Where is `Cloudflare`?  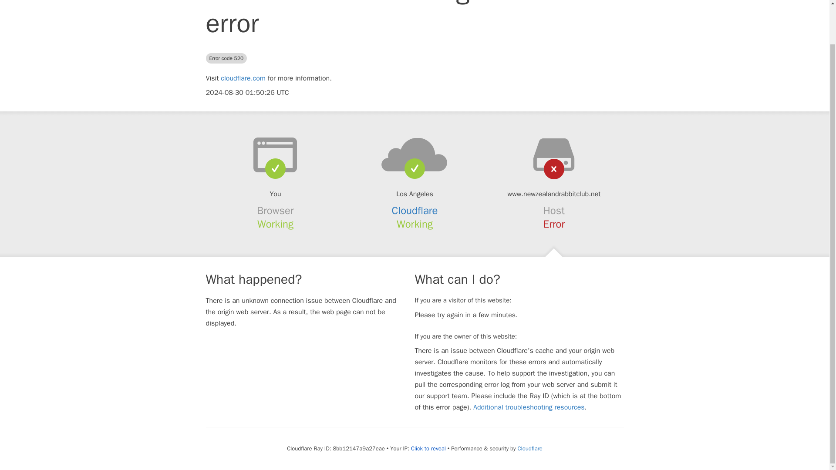 Cloudflare is located at coordinates (529, 448).